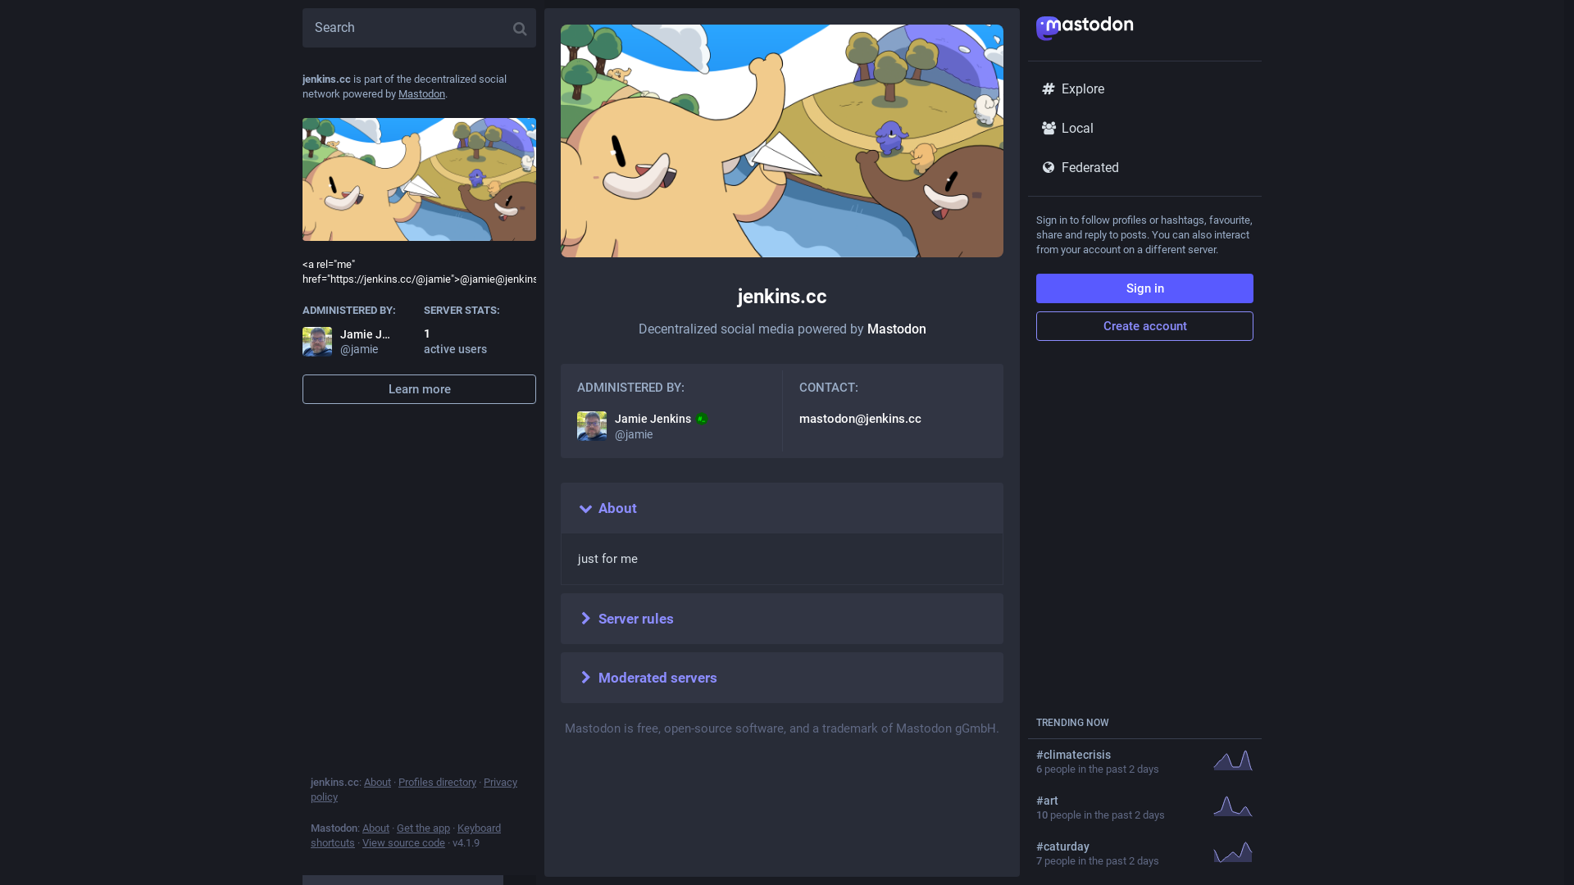 Image resolution: width=1574 pixels, height=885 pixels. Describe the element at coordinates (406, 836) in the screenshot. I see `Keyboard shortcuts` at that location.